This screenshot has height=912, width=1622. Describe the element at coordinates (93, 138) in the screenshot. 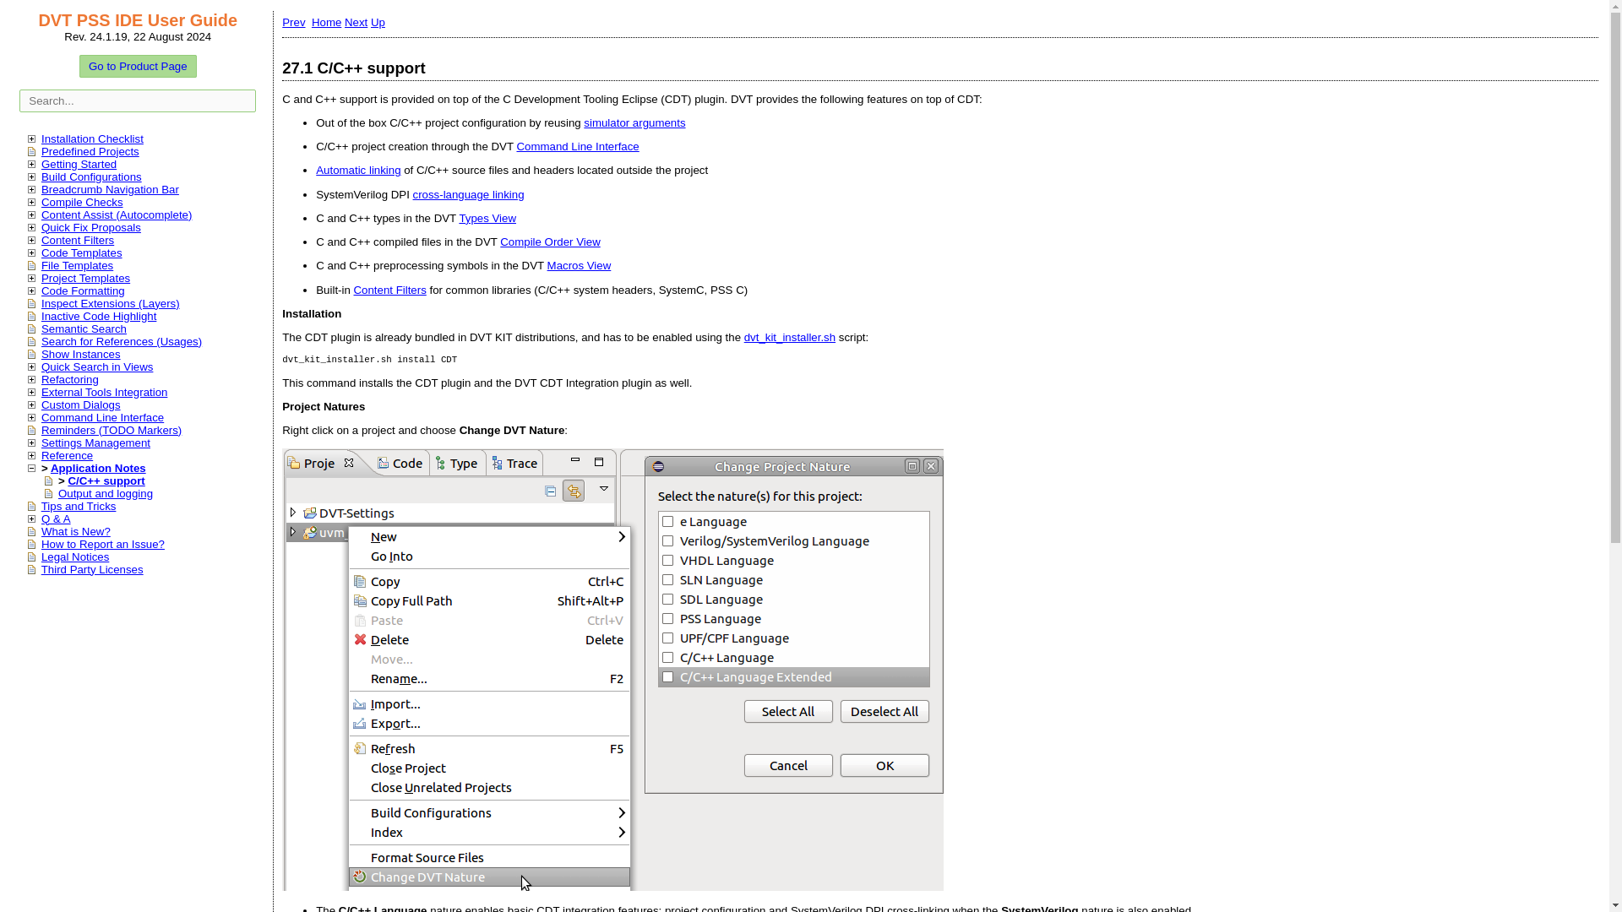

I see `Installation Checklist` at that location.